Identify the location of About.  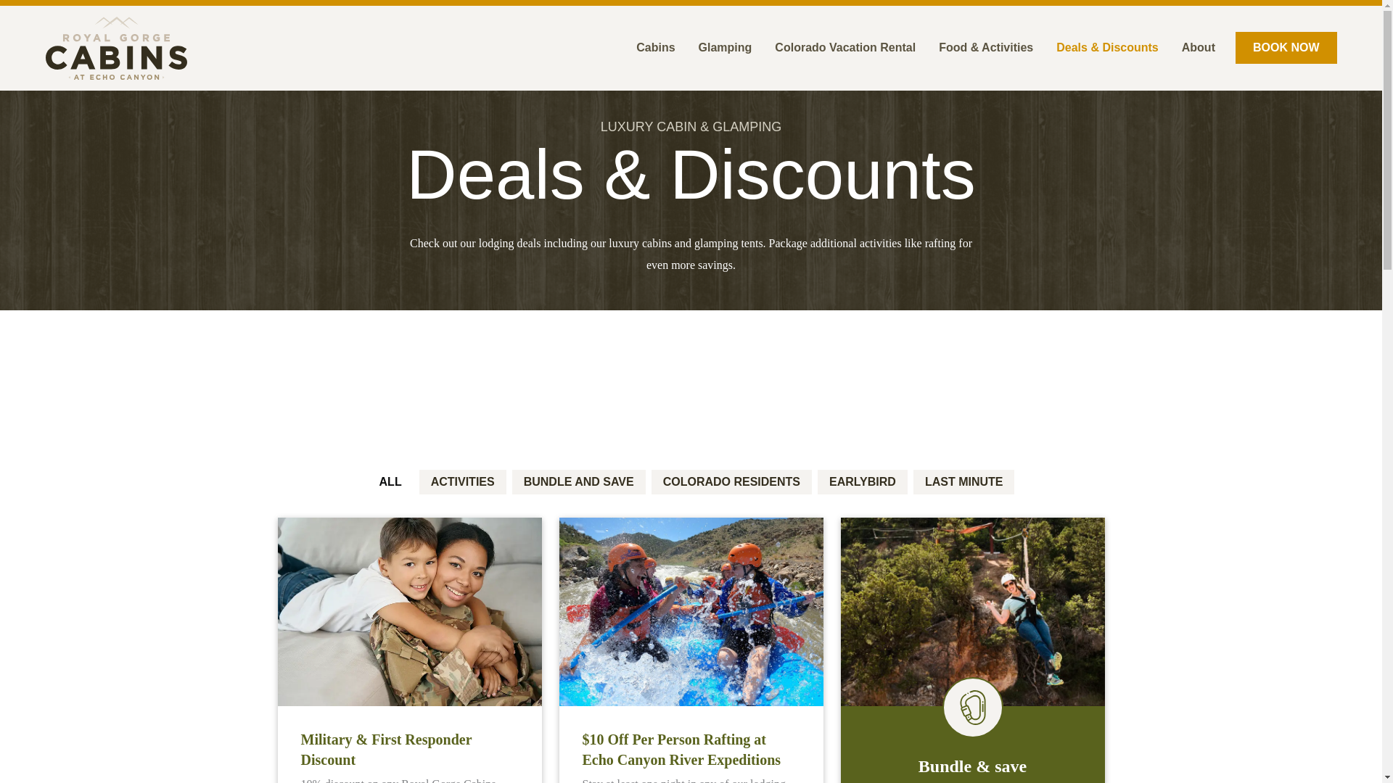
(1199, 48).